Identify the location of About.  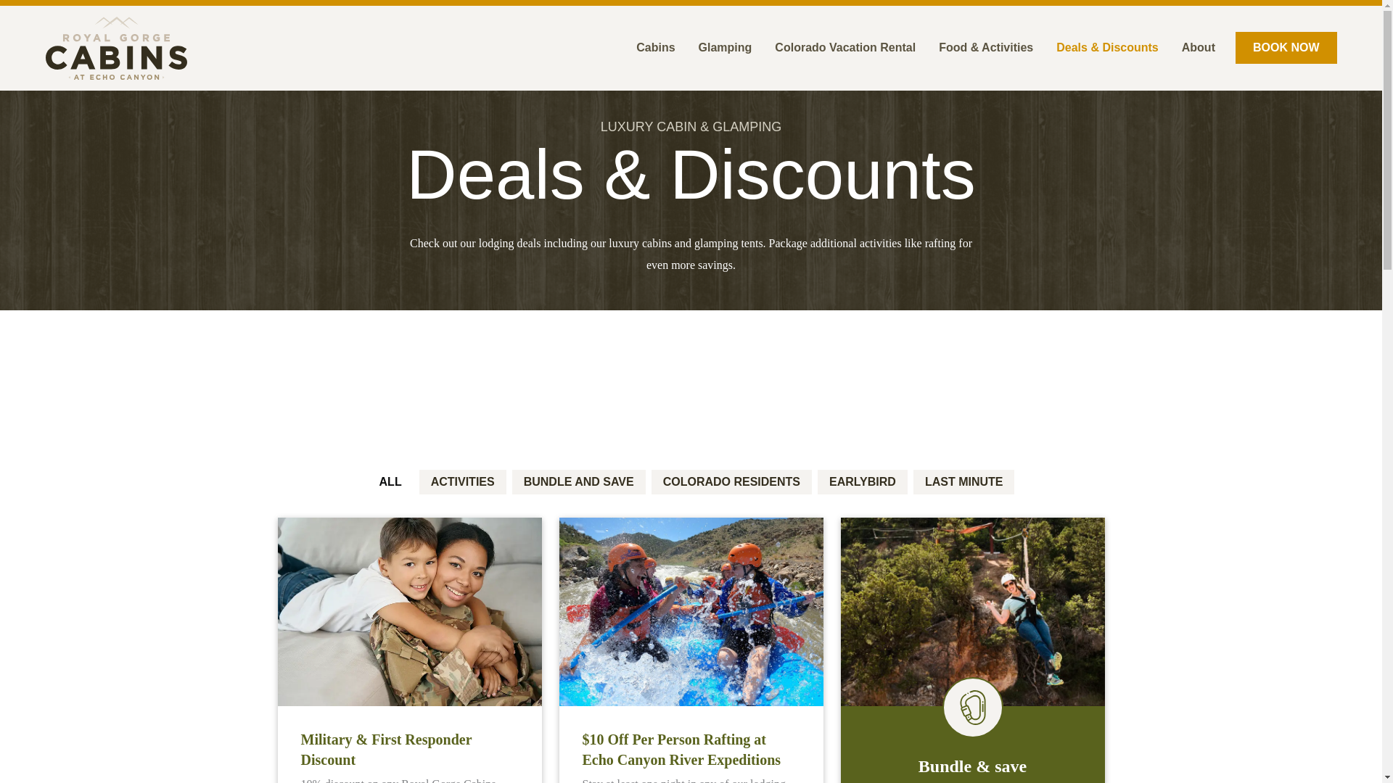
(1199, 48).